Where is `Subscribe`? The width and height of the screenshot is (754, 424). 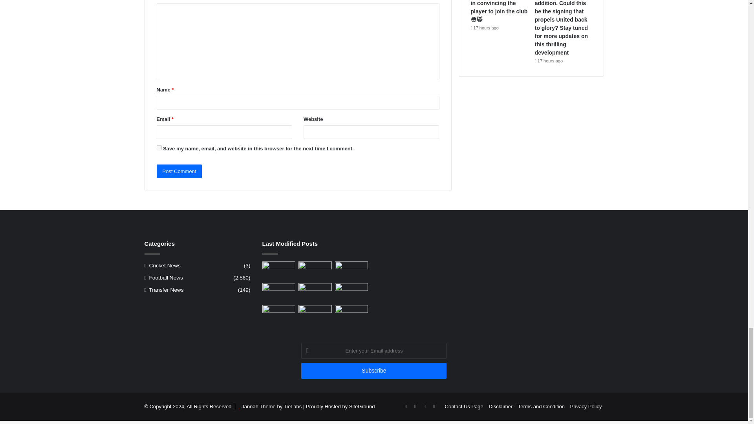
Subscribe is located at coordinates (373, 371).